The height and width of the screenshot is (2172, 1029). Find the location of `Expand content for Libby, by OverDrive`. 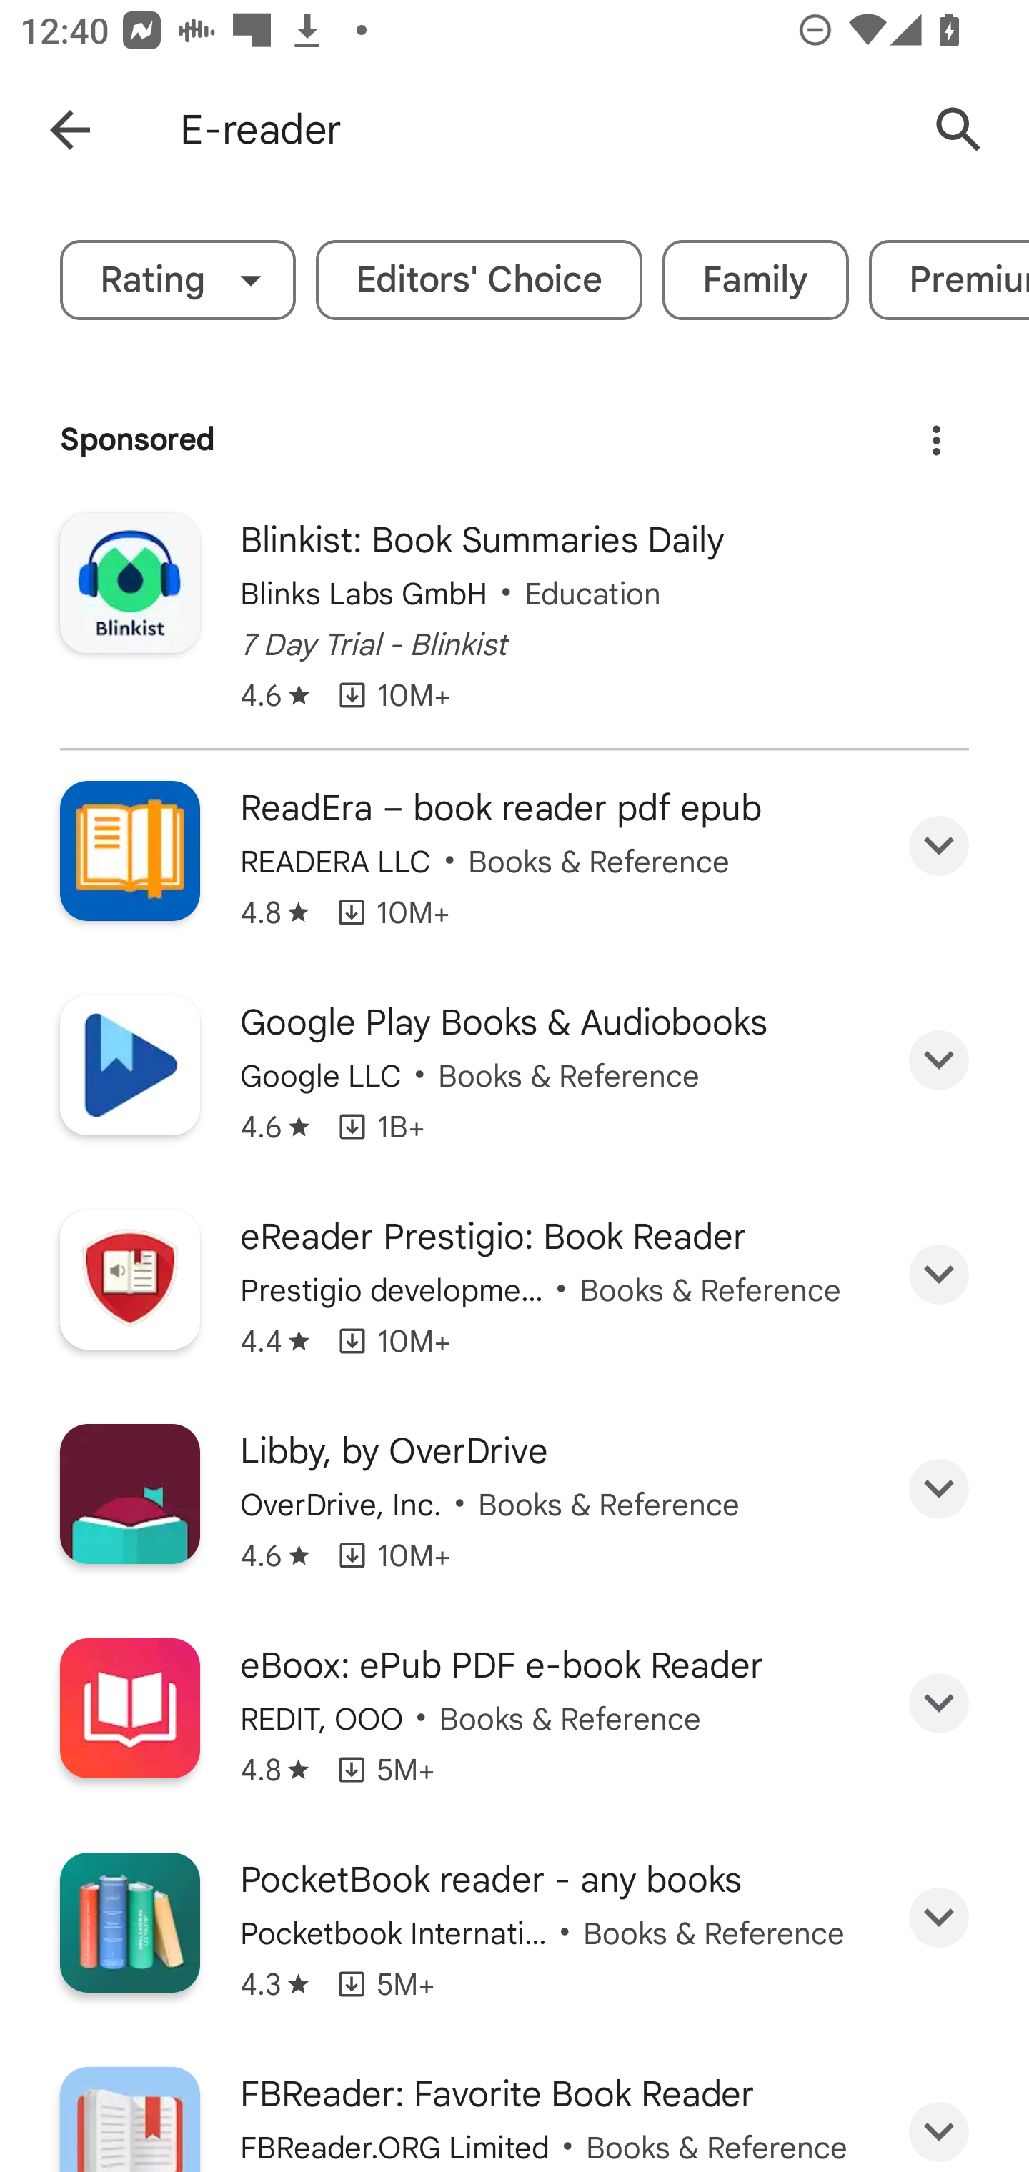

Expand content for Libby, by OverDrive is located at coordinates (939, 1489).